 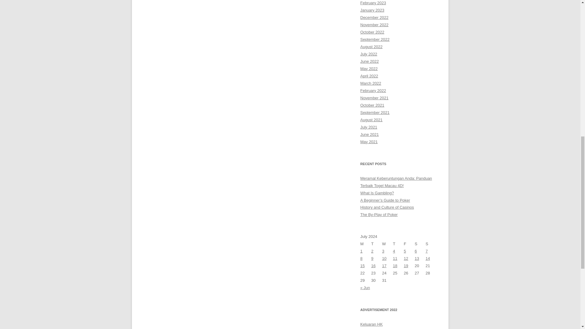 What do you see at coordinates (373, 3) in the screenshot?
I see `February 2023` at bounding box center [373, 3].